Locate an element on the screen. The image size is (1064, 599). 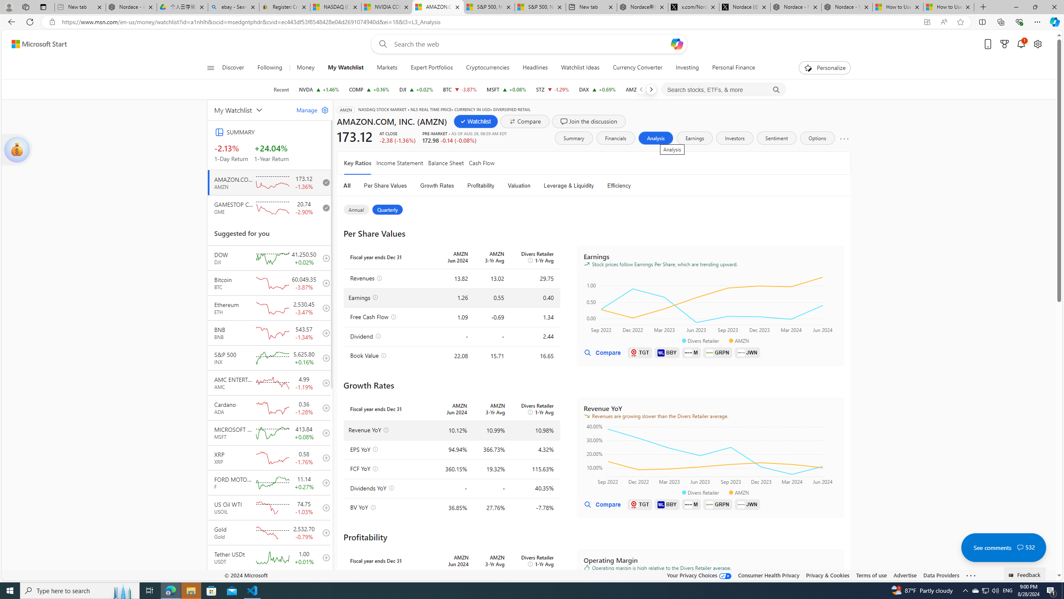
x.com/NordaceOfficial is located at coordinates (694, 7).